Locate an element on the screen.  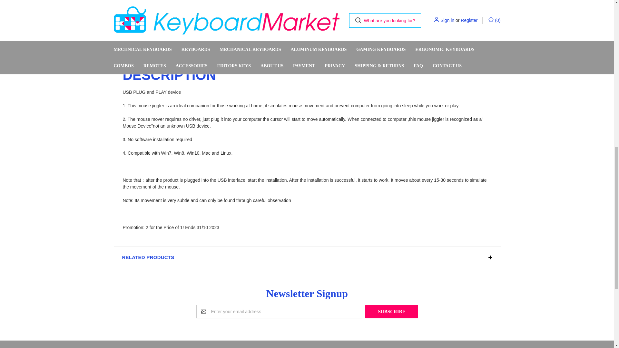
Subscribe is located at coordinates (391, 312).